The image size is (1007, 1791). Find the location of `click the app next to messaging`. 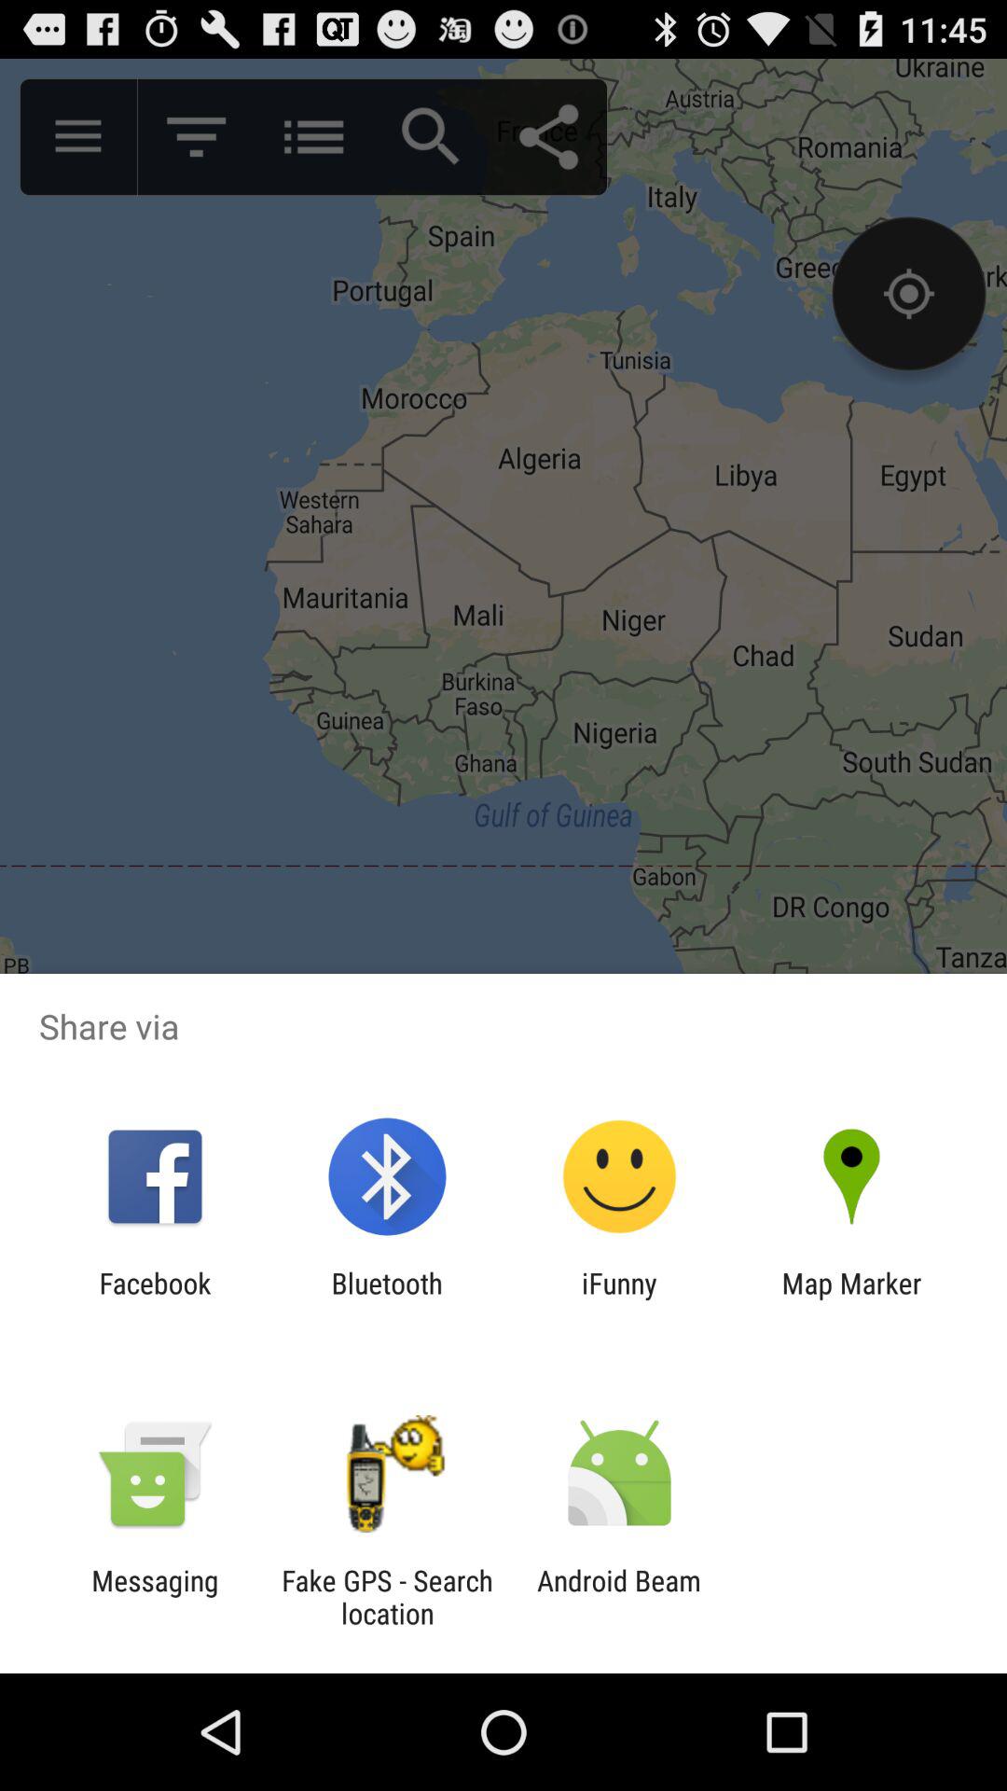

click the app next to messaging is located at coordinates (387, 1597).